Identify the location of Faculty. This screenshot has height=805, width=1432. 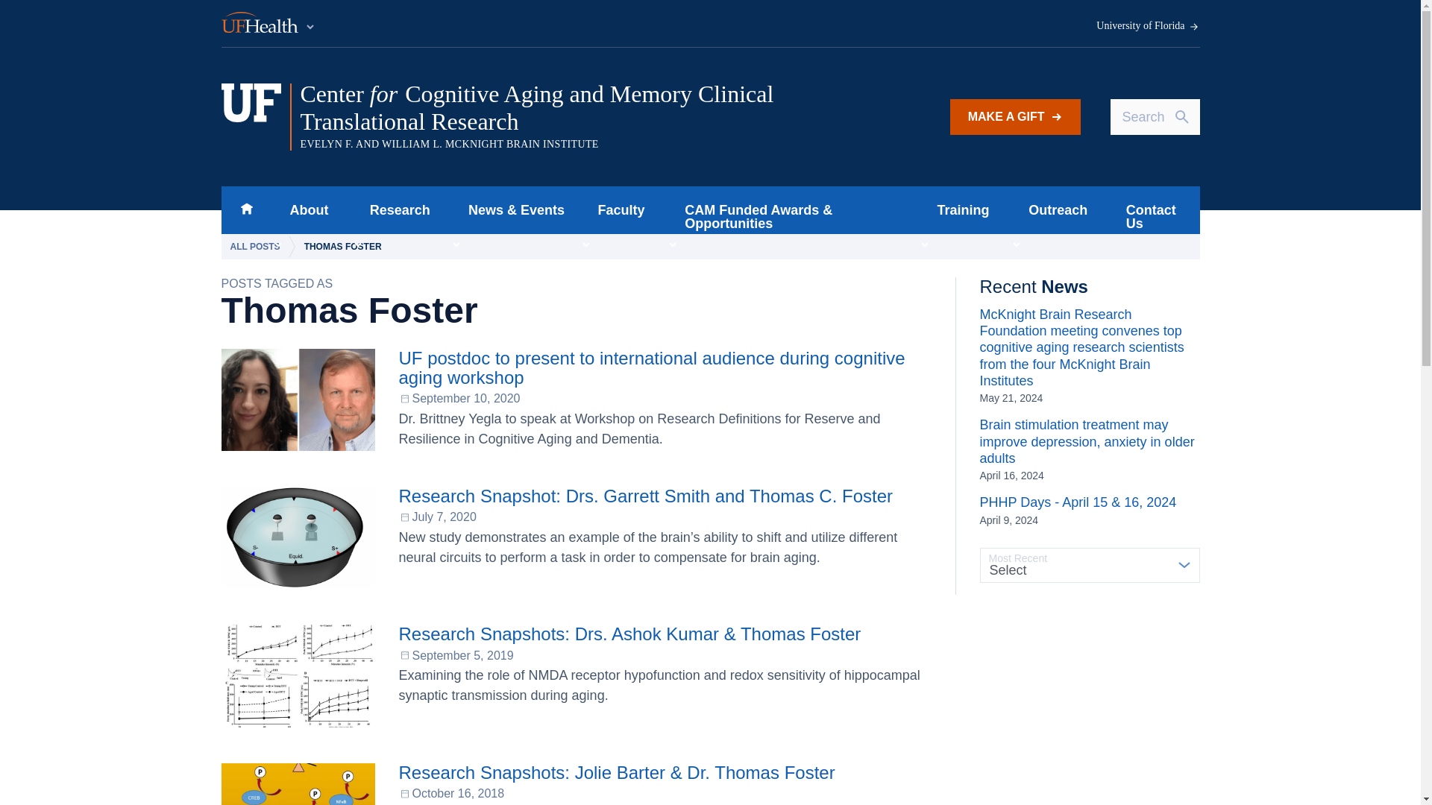
(617, 210).